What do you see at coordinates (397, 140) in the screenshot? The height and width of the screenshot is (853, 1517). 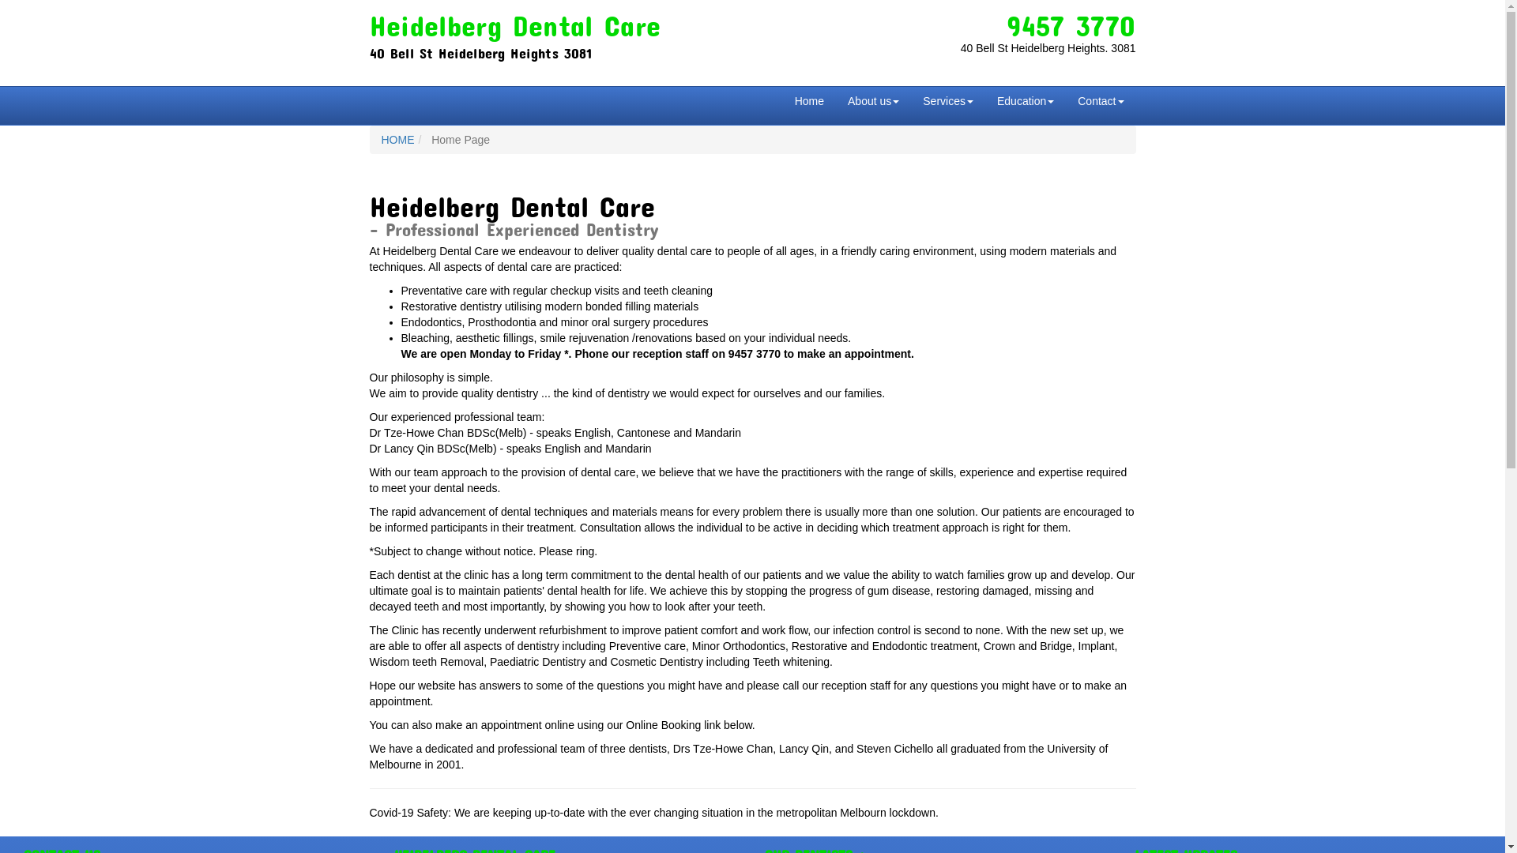 I see `HOME` at bounding box center [397, 140].